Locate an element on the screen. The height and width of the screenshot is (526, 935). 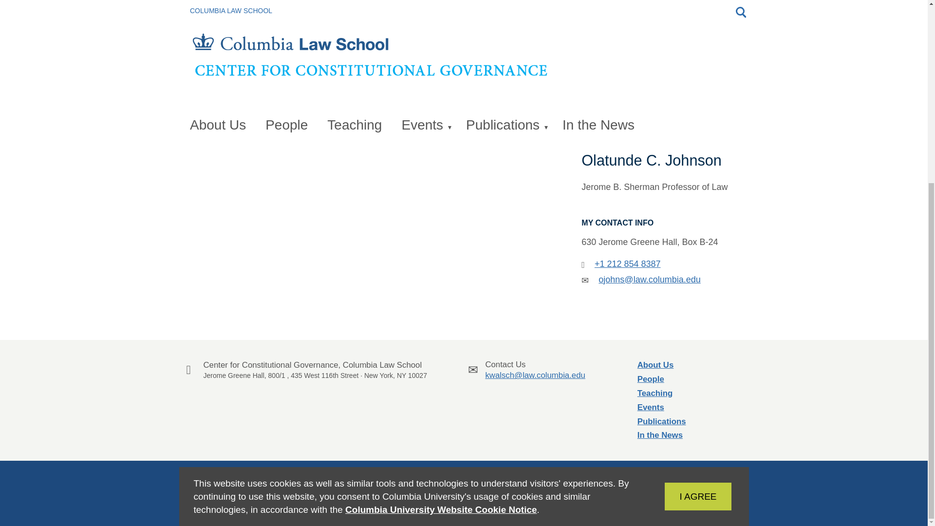
Built using Columbia Sites is located at coordinates (651, 407).